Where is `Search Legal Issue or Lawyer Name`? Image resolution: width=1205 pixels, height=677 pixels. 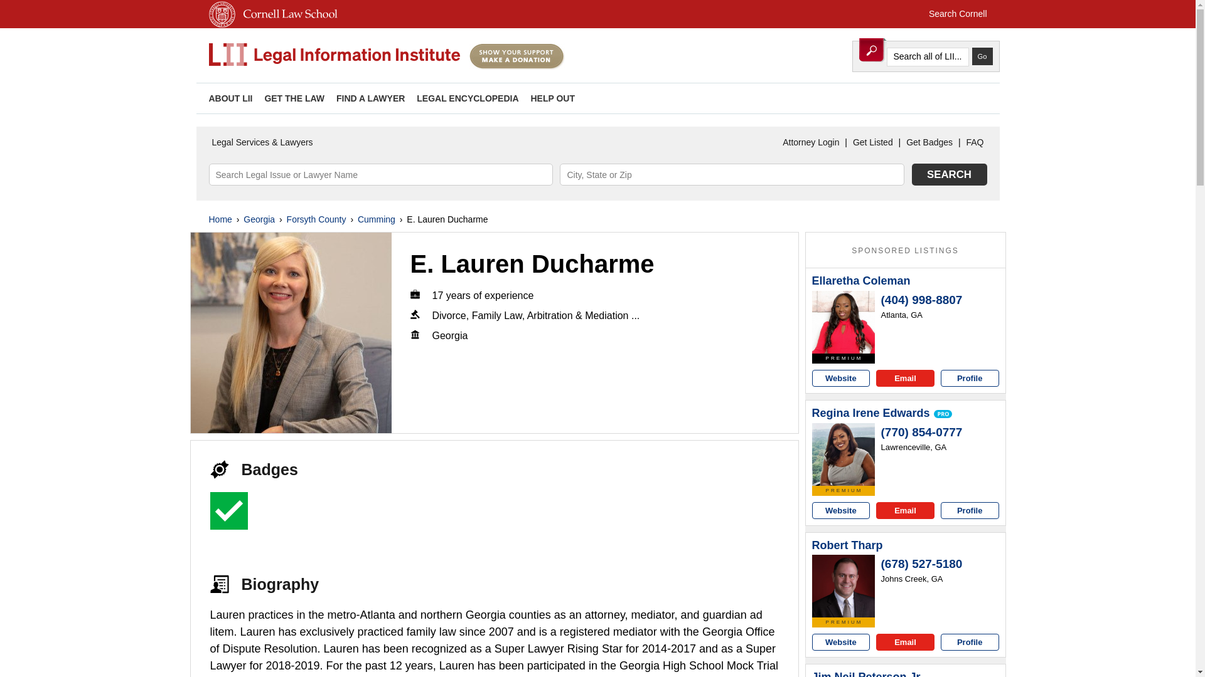 Search Legal Issue or Lawyer Name is located at coordinates (380, 174).